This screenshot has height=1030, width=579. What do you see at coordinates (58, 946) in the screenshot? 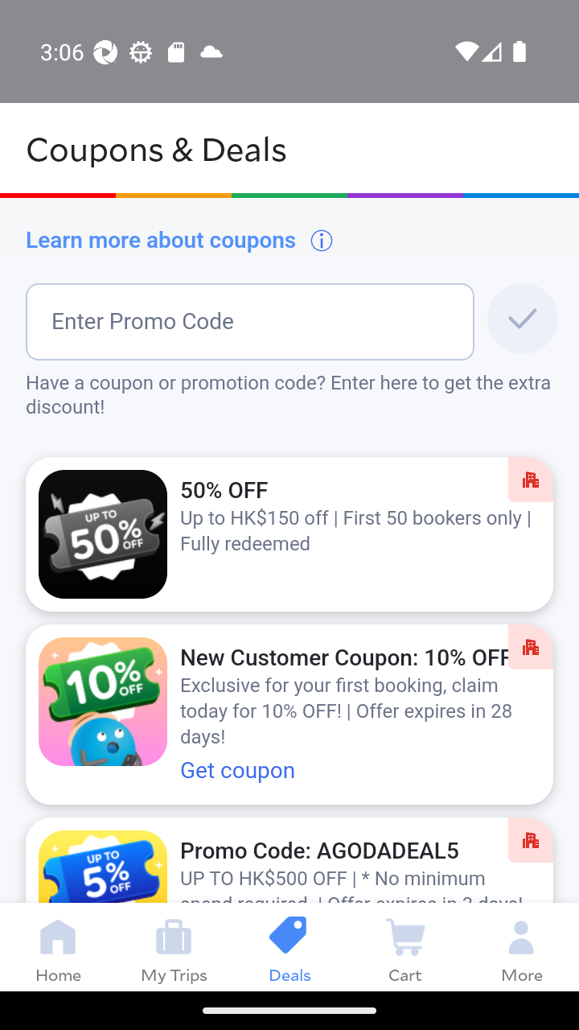
I see `Home` at bounding box center [58, 946].